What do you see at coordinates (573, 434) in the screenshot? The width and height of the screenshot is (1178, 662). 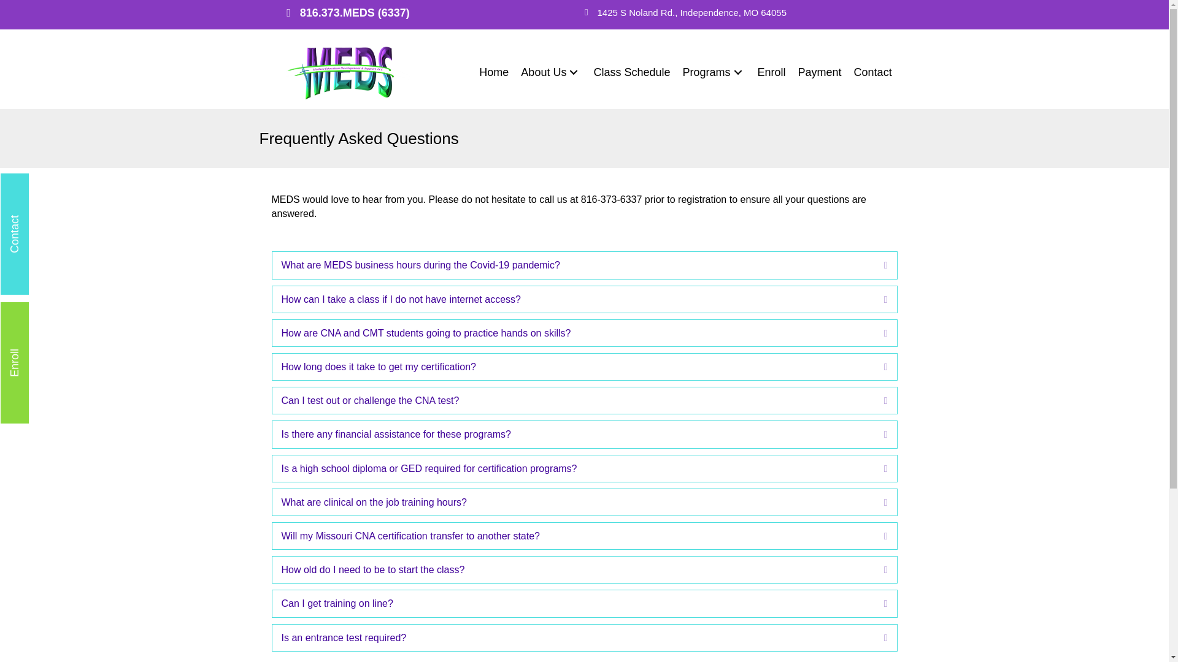 I see `Is there any financial assistance for these programs?` at bounding box center [573, 434].